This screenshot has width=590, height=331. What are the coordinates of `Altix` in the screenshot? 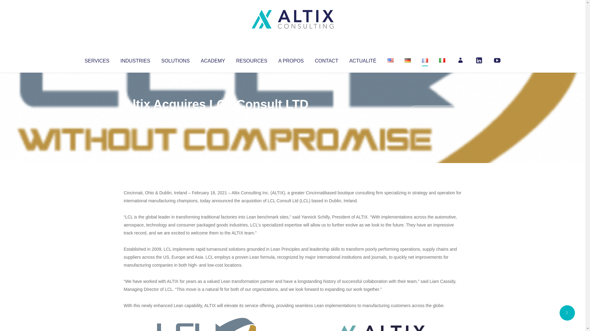 It's located at (135, 116).